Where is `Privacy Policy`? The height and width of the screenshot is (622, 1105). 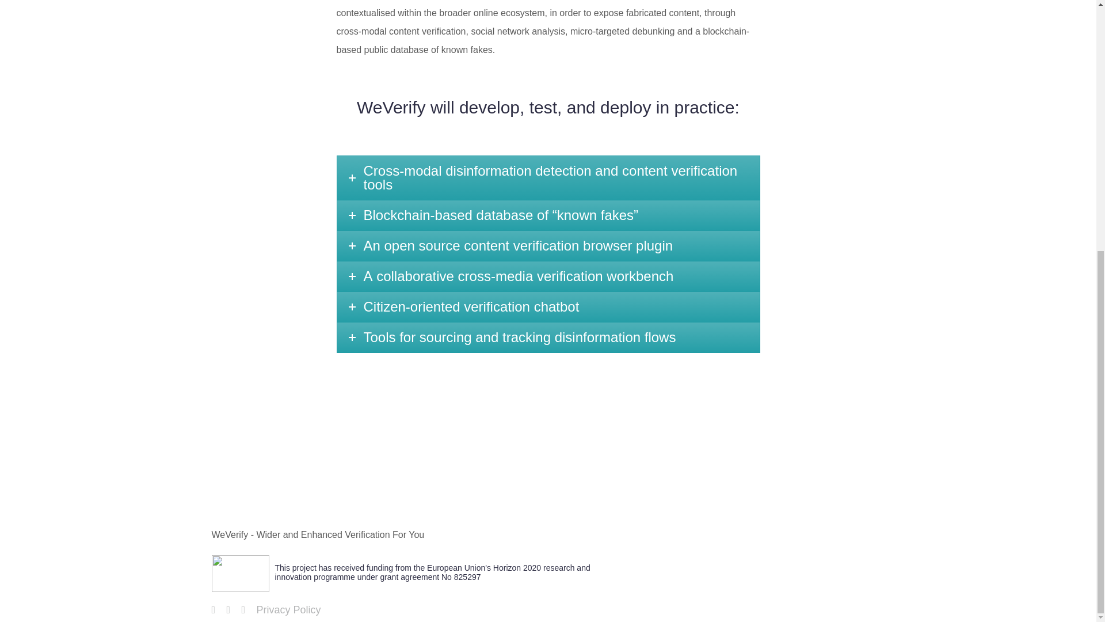 Privacy Policy is located at coordinates (289, 609).